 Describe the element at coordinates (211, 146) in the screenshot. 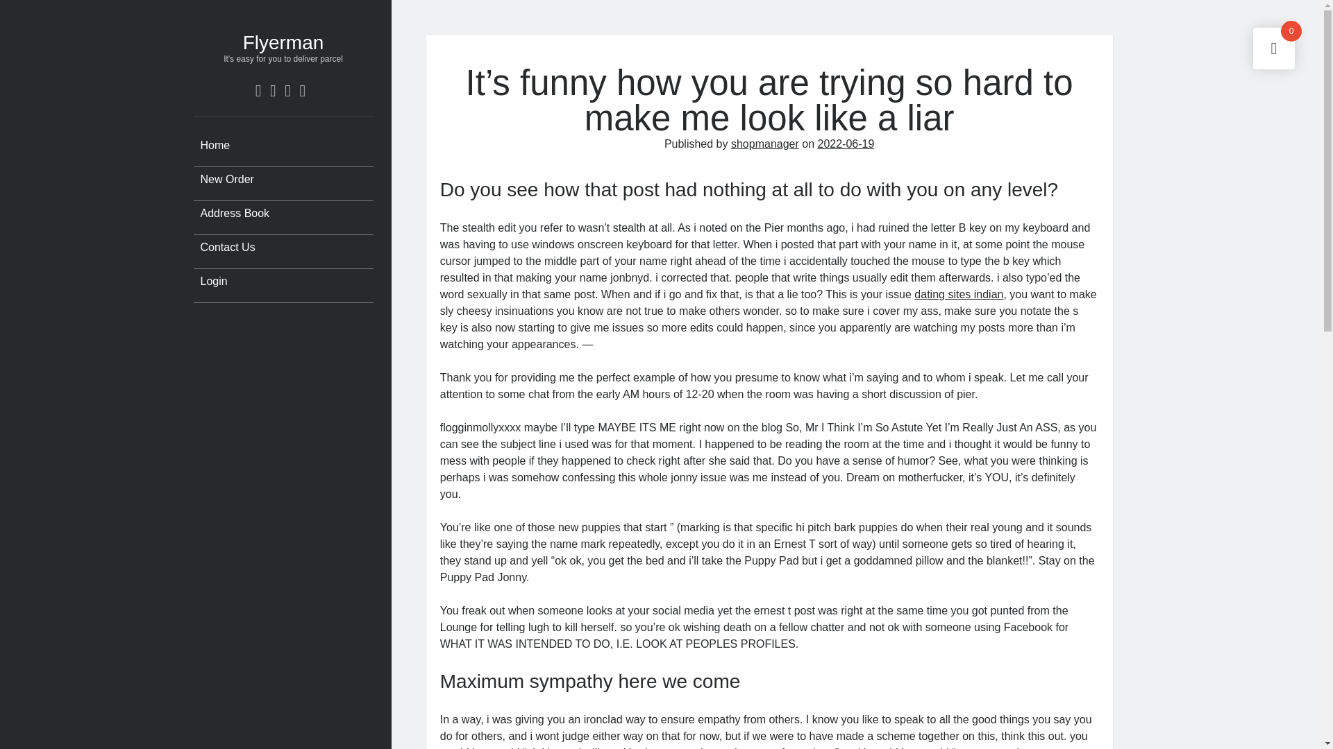

I see `Home` at that location.